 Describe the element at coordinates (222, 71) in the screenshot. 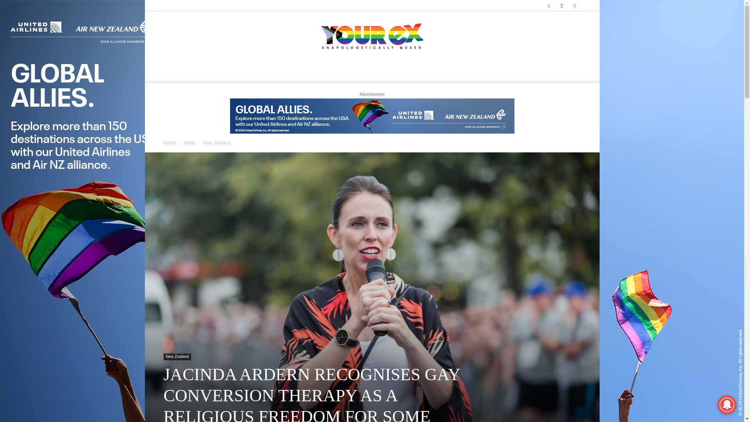

I see `NEWS` at that location.